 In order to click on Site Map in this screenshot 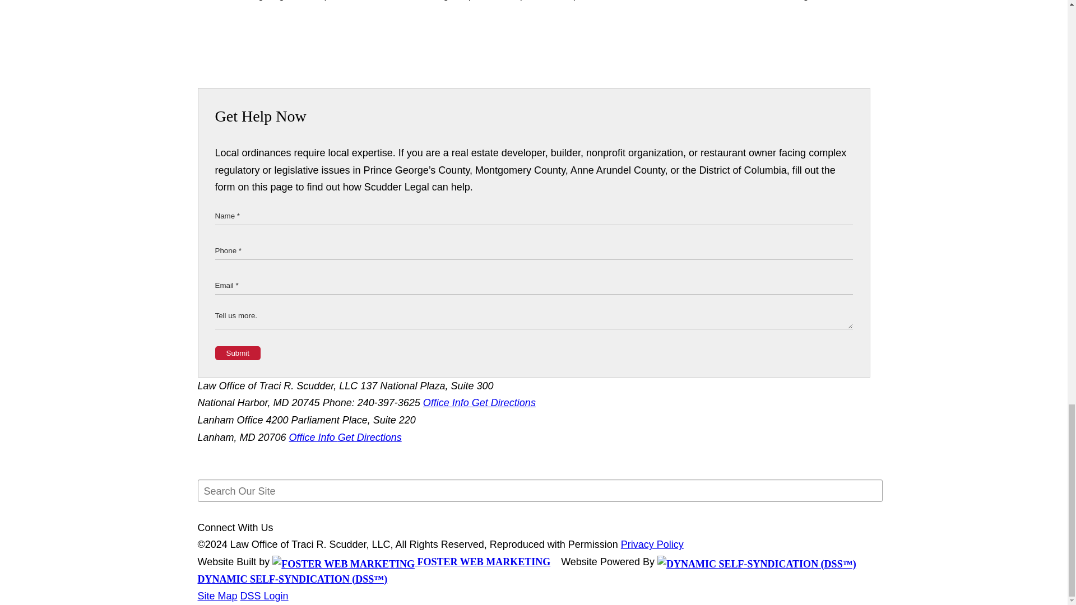, I will do `click(216, 596)`.